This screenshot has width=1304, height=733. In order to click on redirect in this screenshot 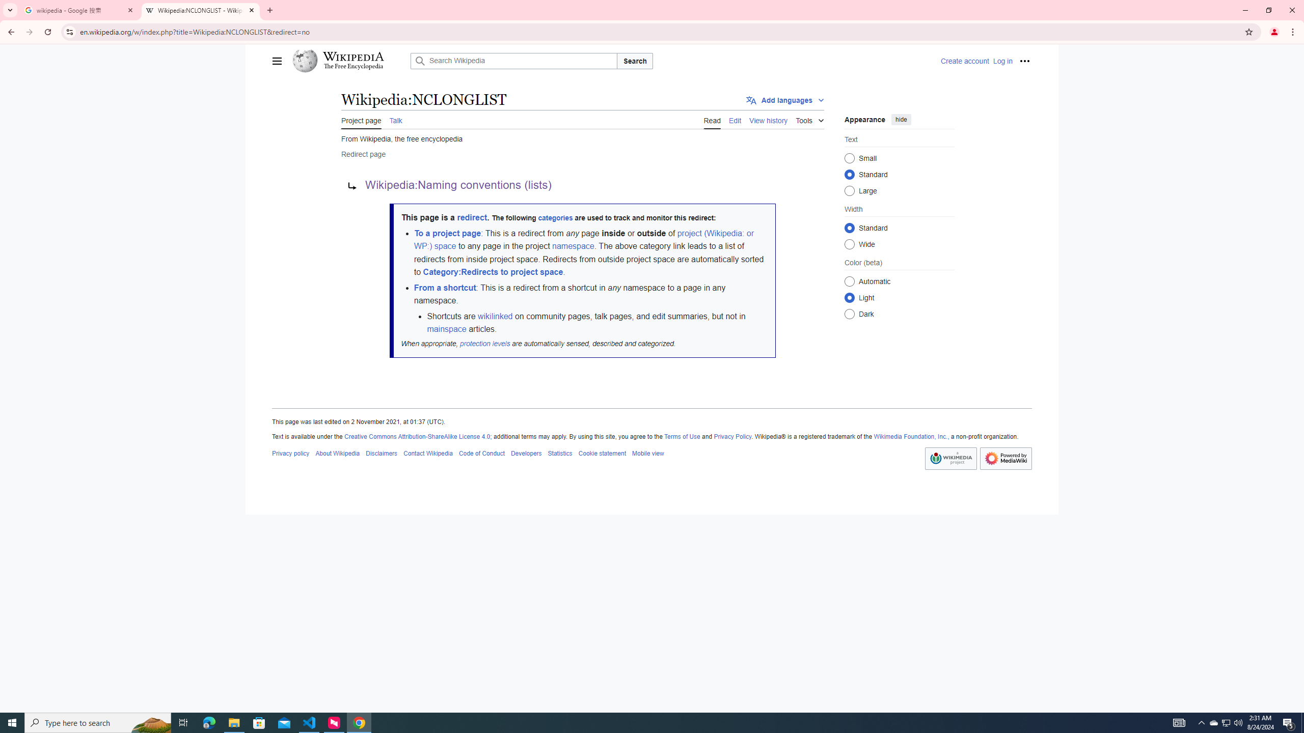, I will do `click(472, 218)`.